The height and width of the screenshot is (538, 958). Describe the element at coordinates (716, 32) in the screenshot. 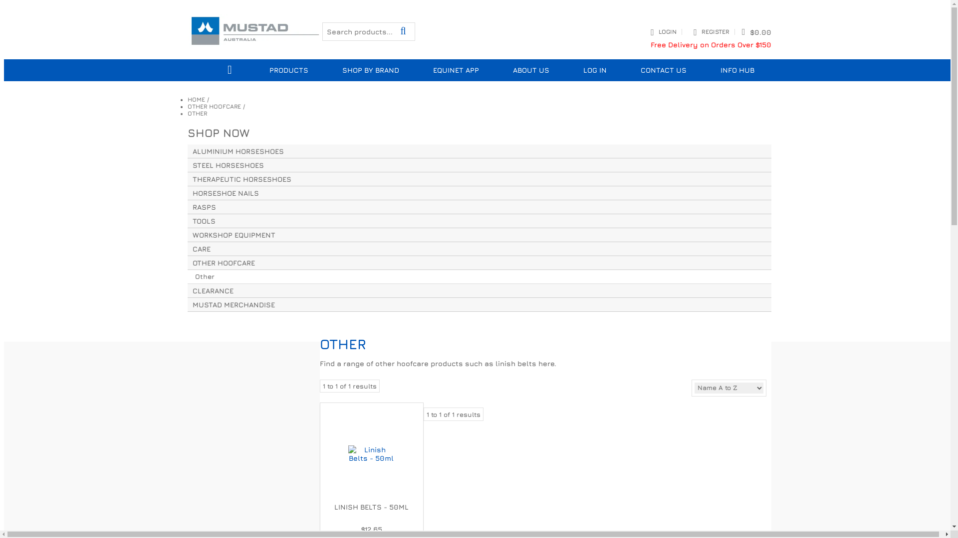

I see `REGISTER` at that location.